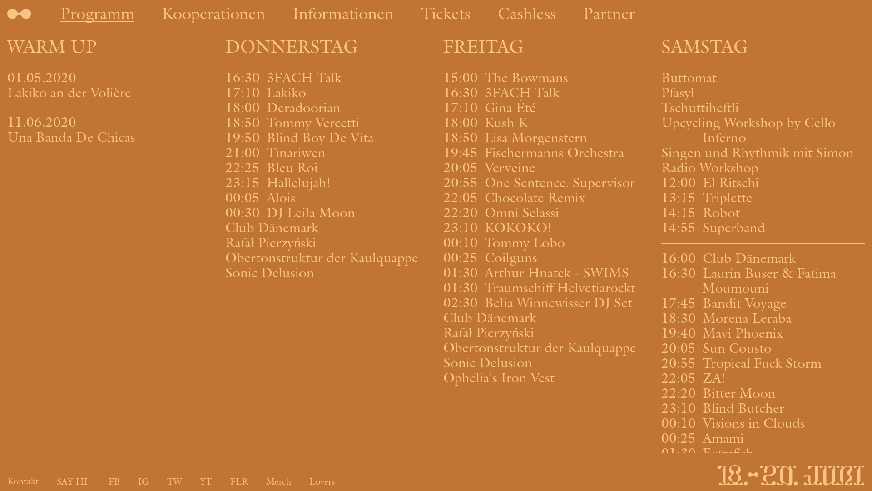 The height and width of the screenshot is (491, 872). What do you see at coordinates (545, 197) in the screenshot?
I see `22:05Chocolate Remix` at bounding box center [545, 197].